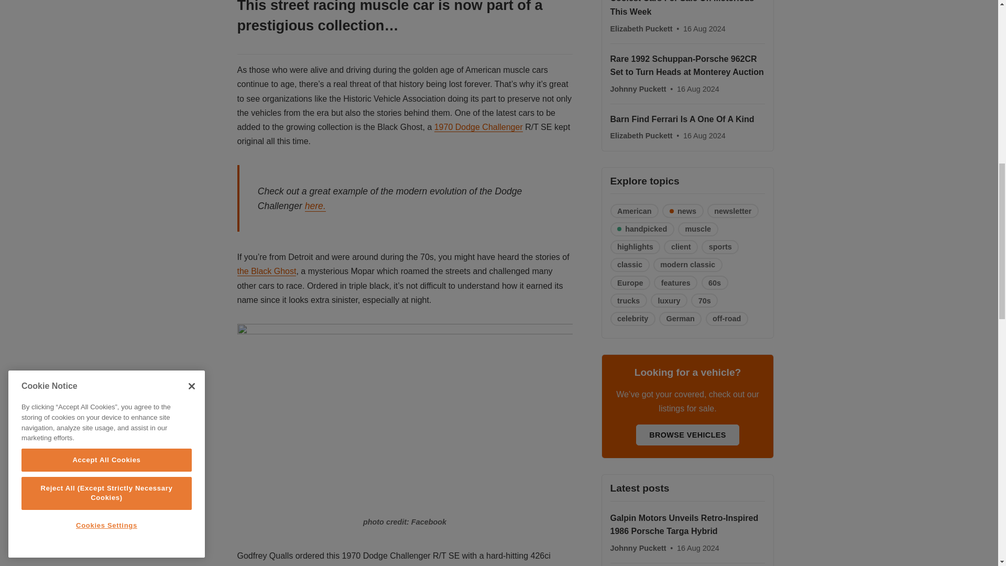 This screenshot has height=566, width=1006. What do you see at coordinates (634, 211) in the screenshot?
I see `American` at bounding box center [634, 211].